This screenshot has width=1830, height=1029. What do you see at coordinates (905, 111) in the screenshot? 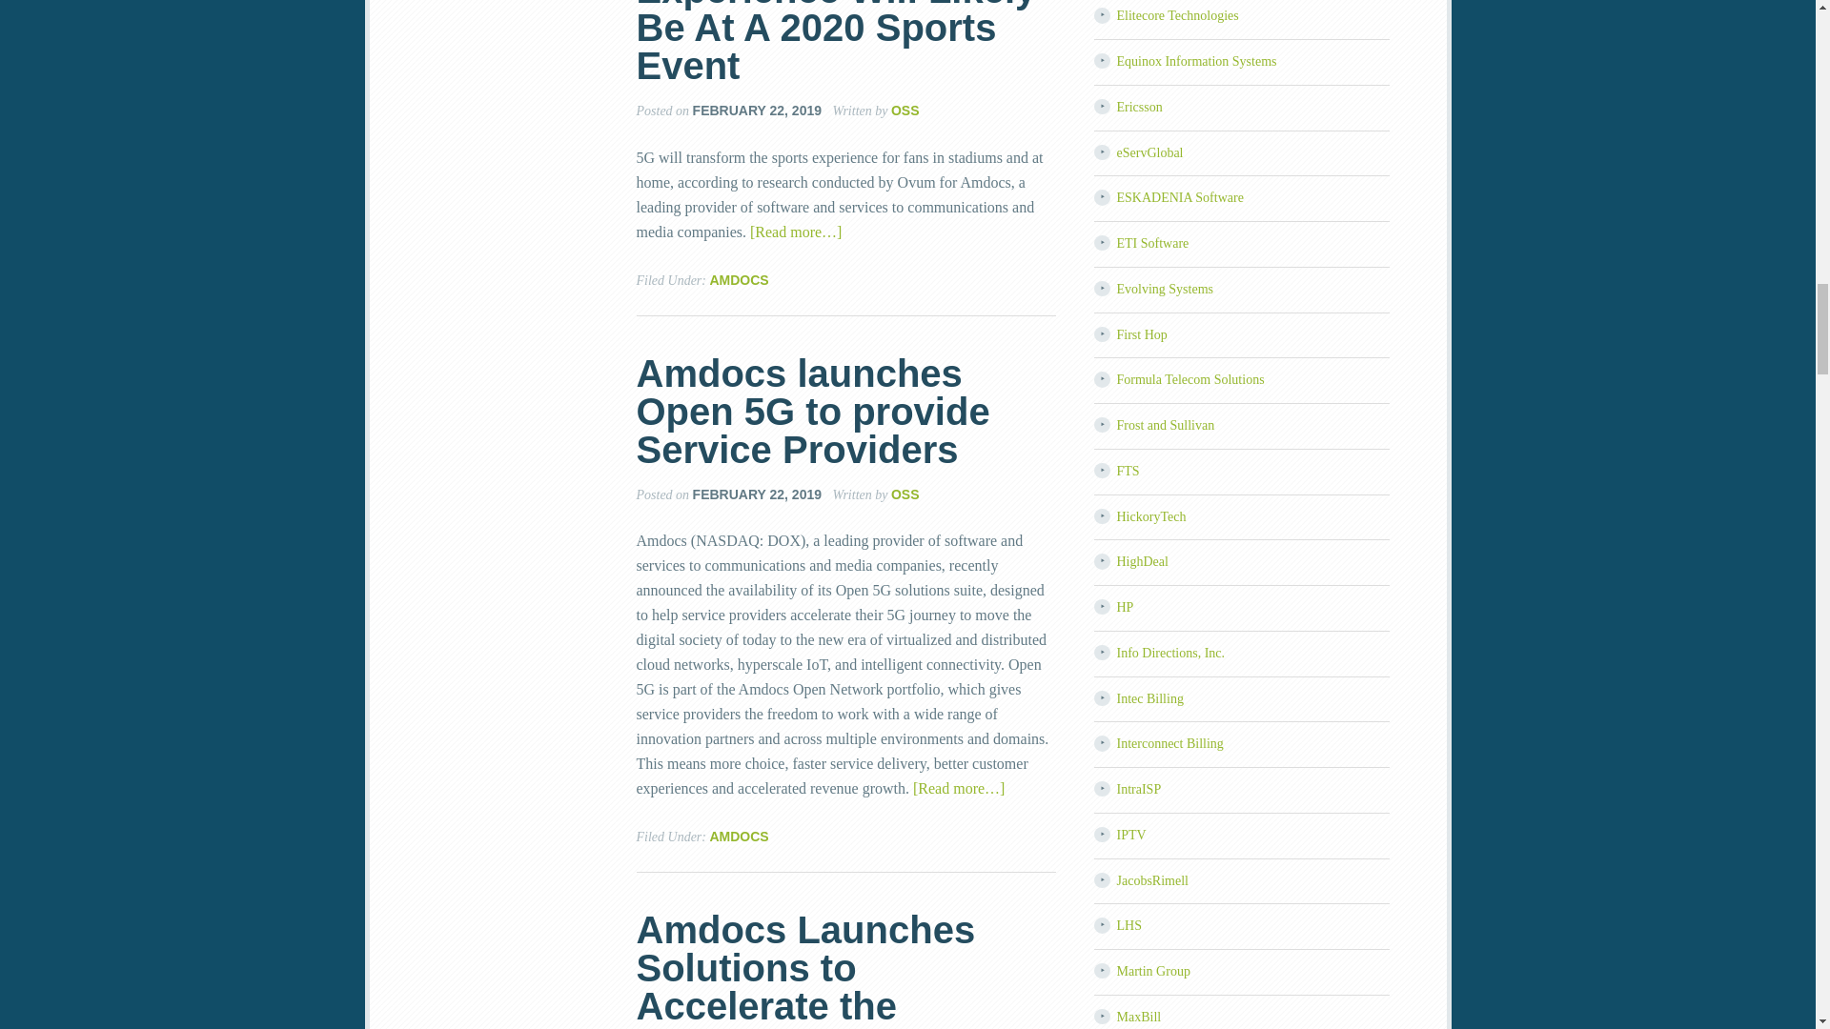
I see `OSS` at bounding box center [905, 111].